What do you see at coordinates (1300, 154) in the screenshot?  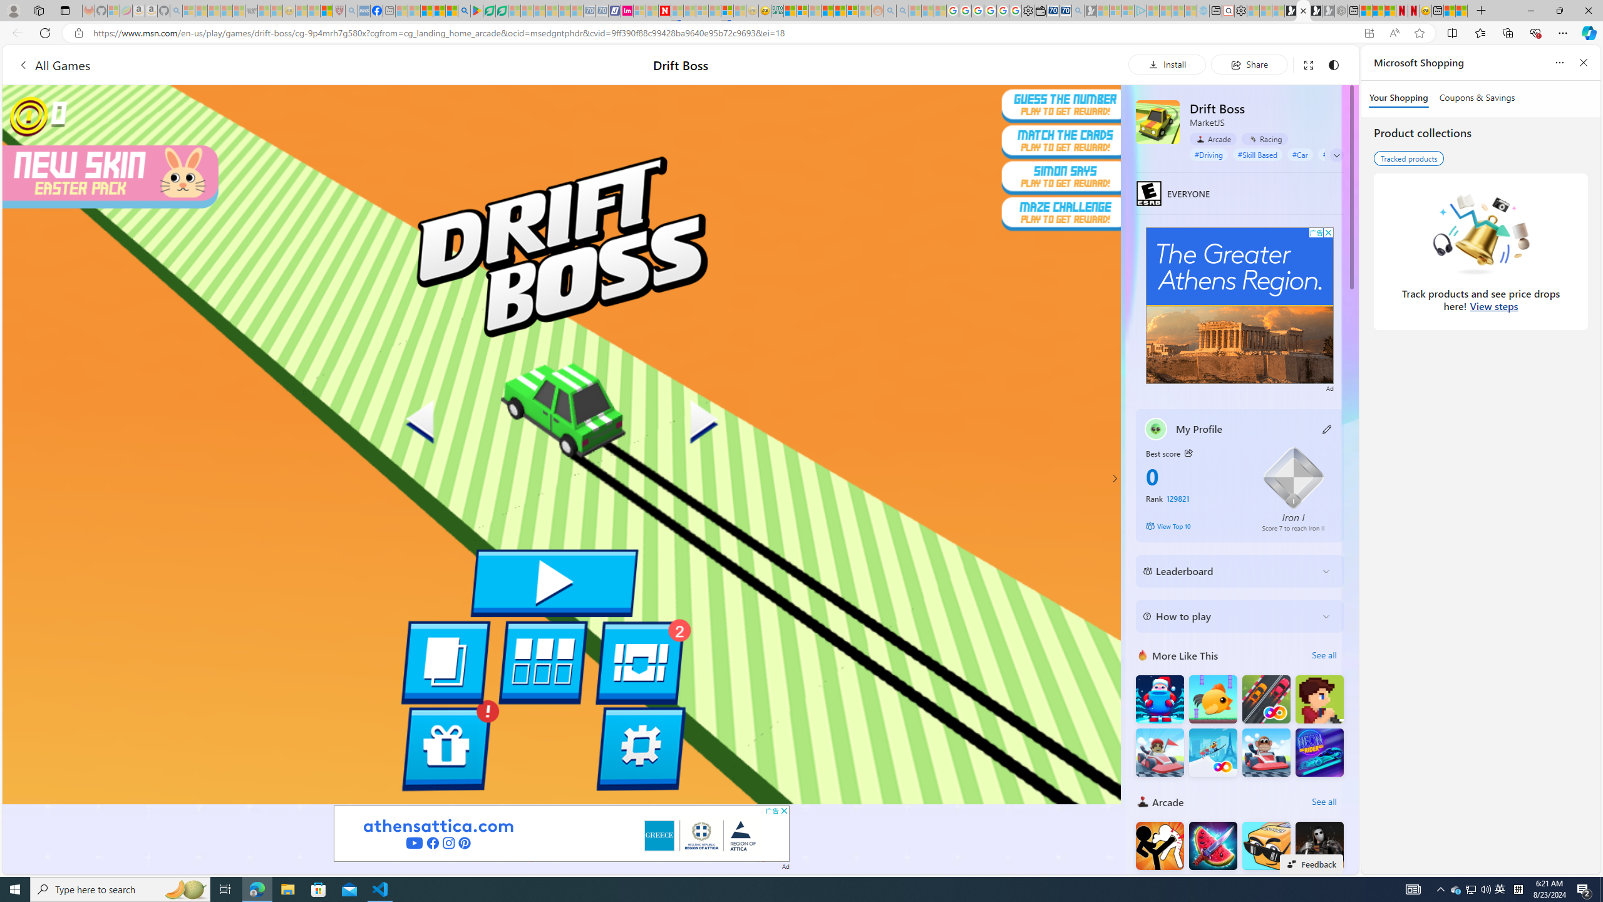 I see `#Car` at bounding box center [1300, 154].